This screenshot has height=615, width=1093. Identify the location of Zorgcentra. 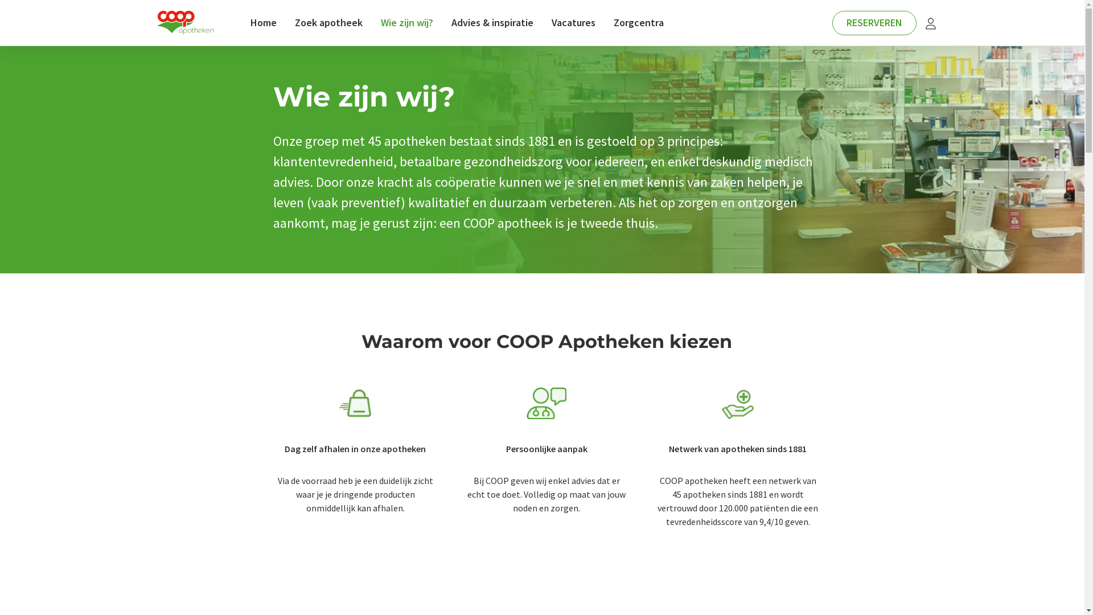
(639, 23).